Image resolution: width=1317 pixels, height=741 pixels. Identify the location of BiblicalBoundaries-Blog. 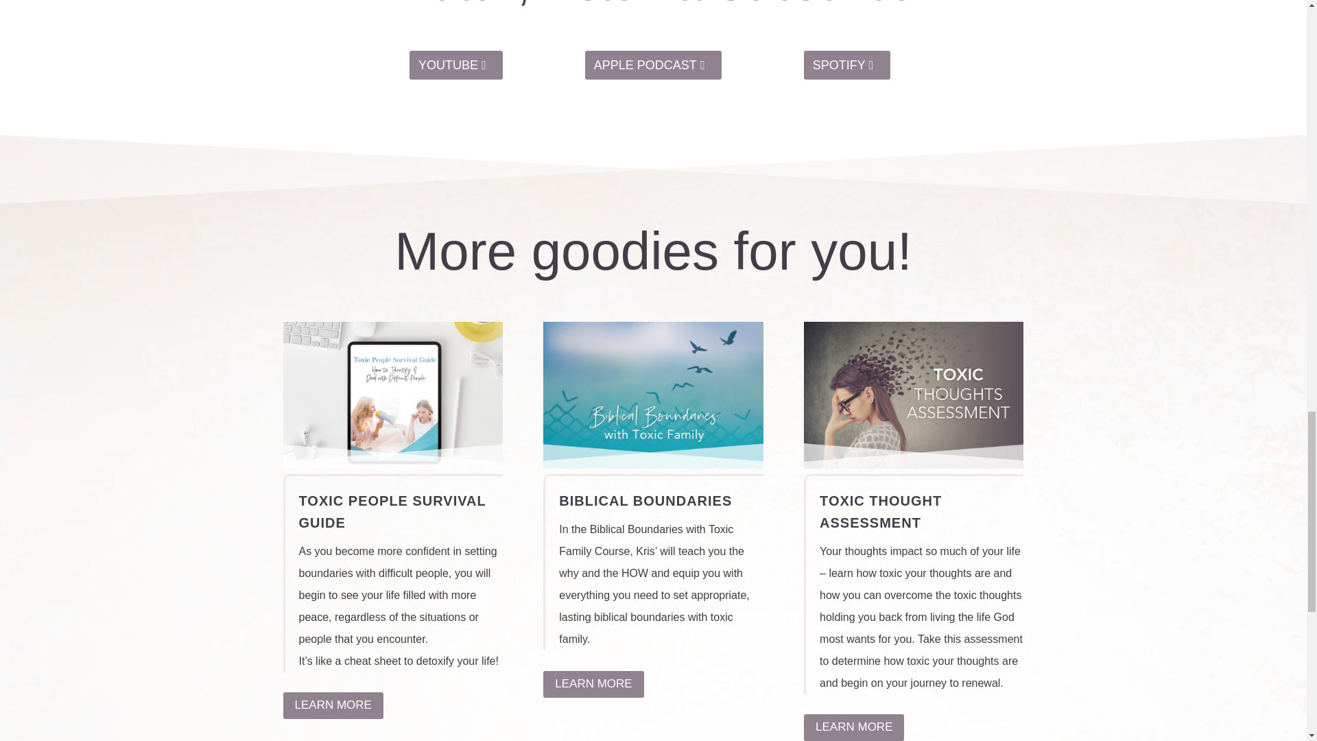
(652, 395).